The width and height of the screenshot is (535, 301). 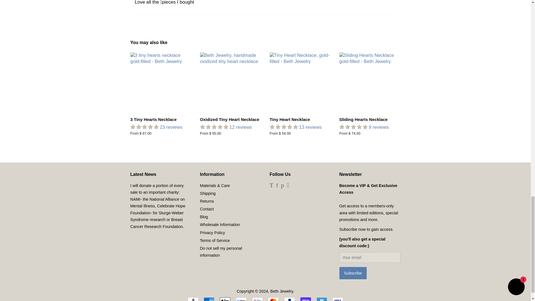 What do you see at coordinates (209, 299) in the screenshot?
I see `American Express` at bounding box center [209, 299].